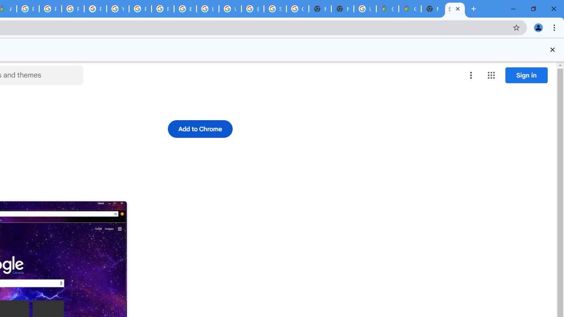  What do you see at coordinates (433, 9) in the screenshot?
I see `New Tab` at bounding box center [433, 9].